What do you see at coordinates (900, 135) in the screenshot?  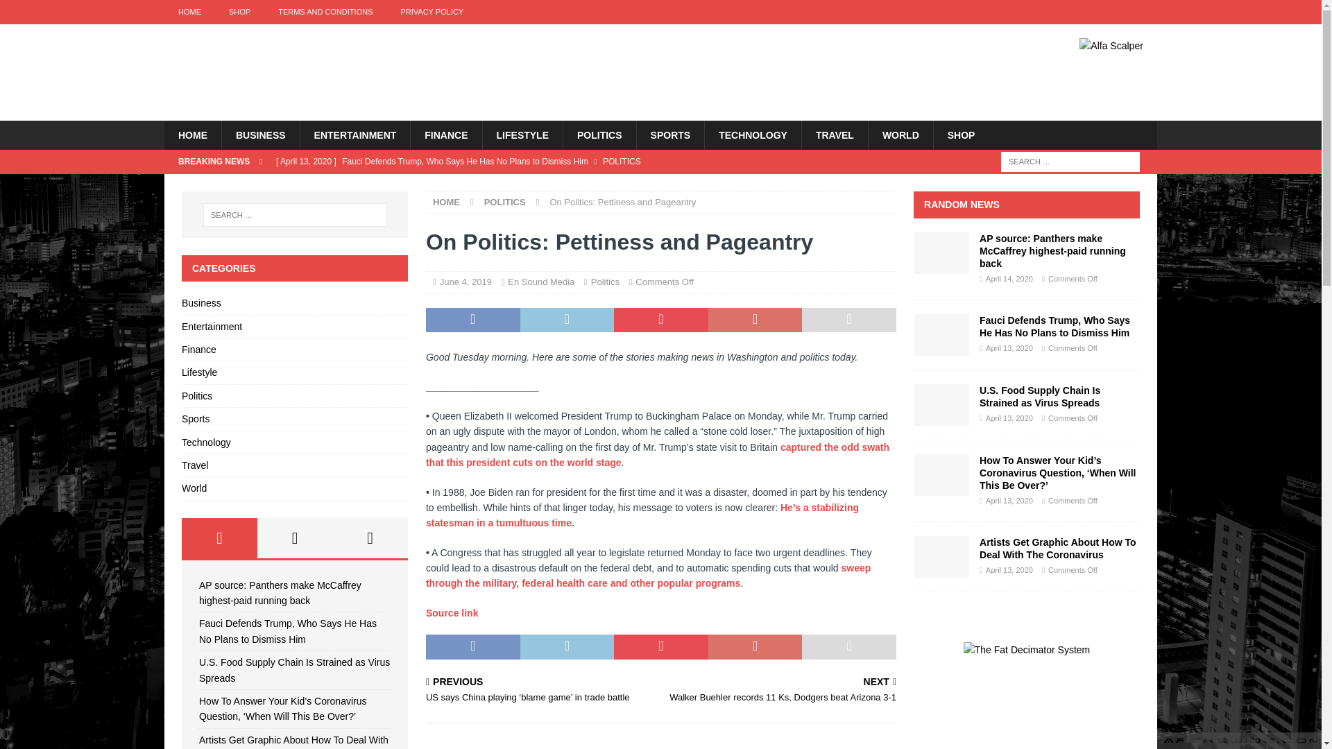 I see `WORLD` at bounding box center [900, 135].